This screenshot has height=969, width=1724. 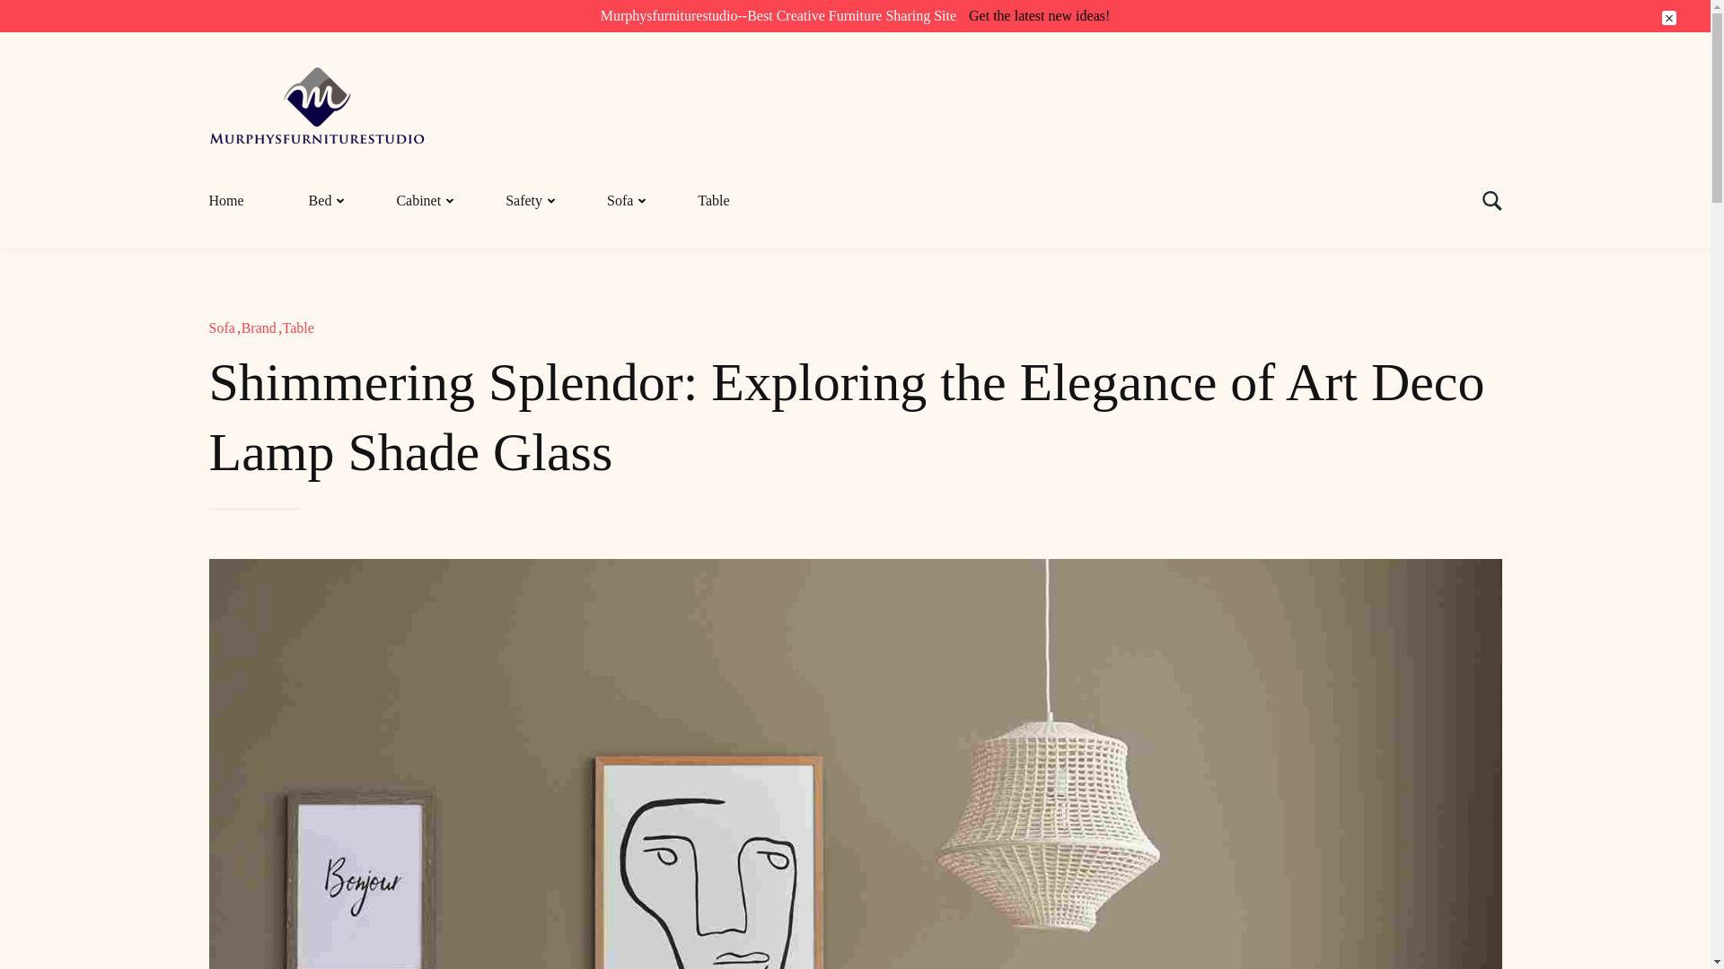 What do you see at coordinates (620, 201) in the screenshot?
I see `Sofa` at bounding box center [620, 201].